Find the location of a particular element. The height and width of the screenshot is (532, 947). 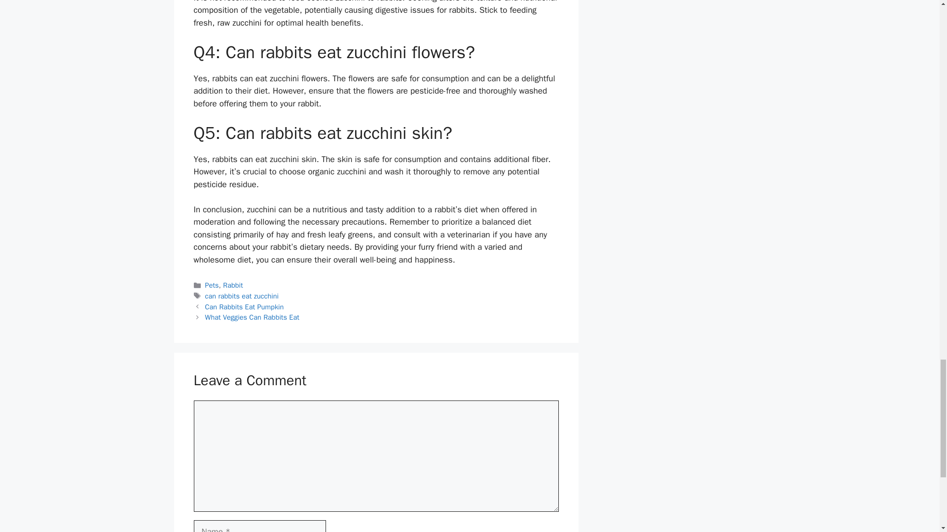

What Veggies Can Rabbits Eat is located at coordinates (252, 317).